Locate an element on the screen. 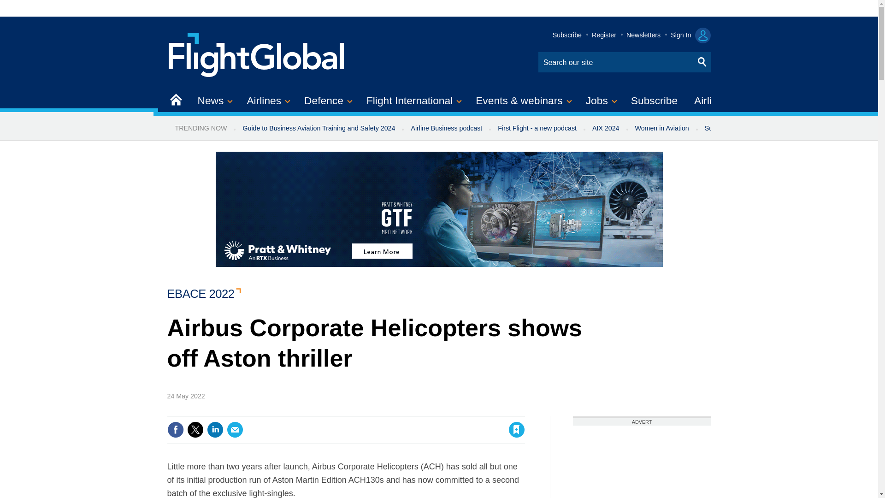 The image size is (885, 498). Airline Business podcast is located at coordinates (446, 128).